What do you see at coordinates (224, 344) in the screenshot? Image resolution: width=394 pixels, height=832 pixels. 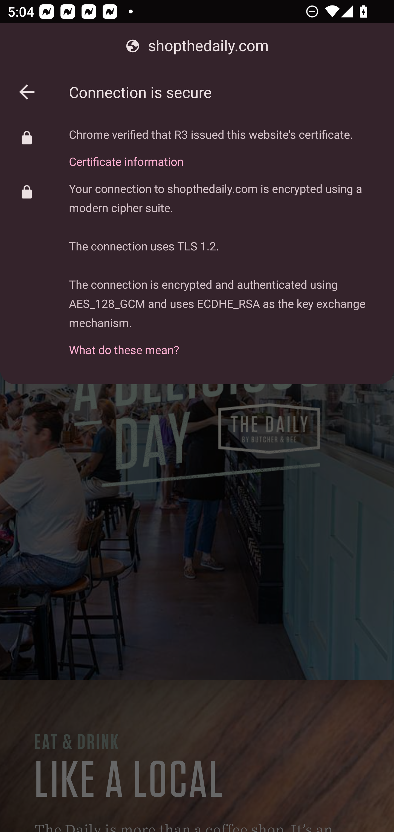 I see `What do these mean?` at bounding box center [224, 344].